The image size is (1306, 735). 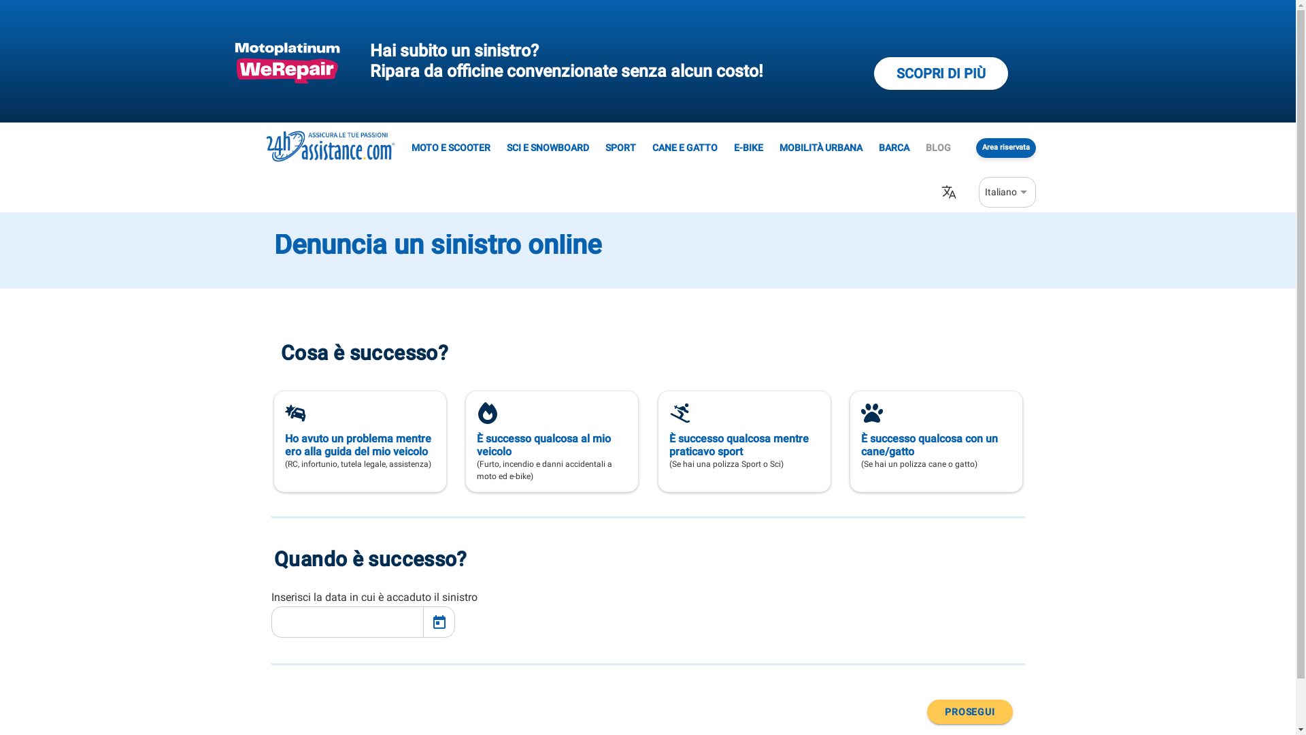 I want to click on Area riservata, so click(x=1005, y=148).